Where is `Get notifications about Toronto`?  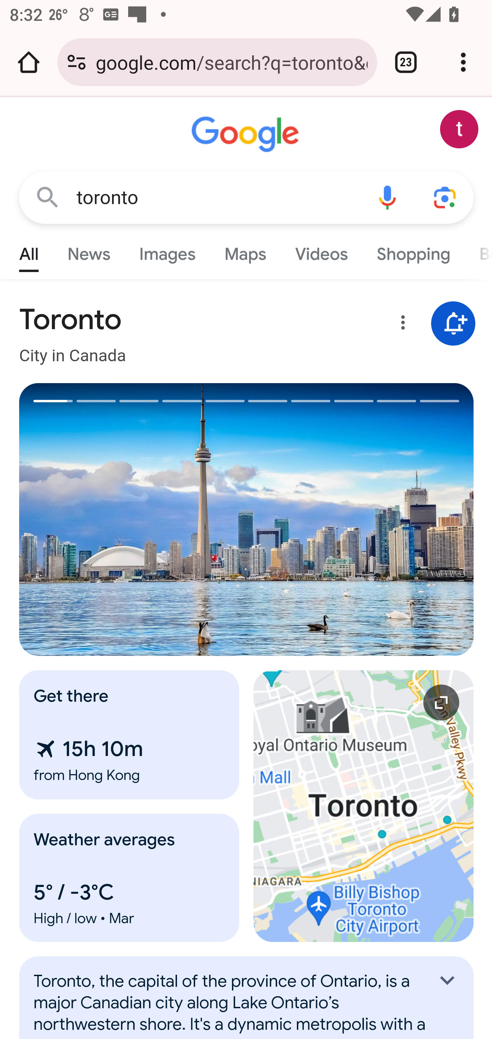 Get notifications about Toronto is located at coordinates (453, 324).